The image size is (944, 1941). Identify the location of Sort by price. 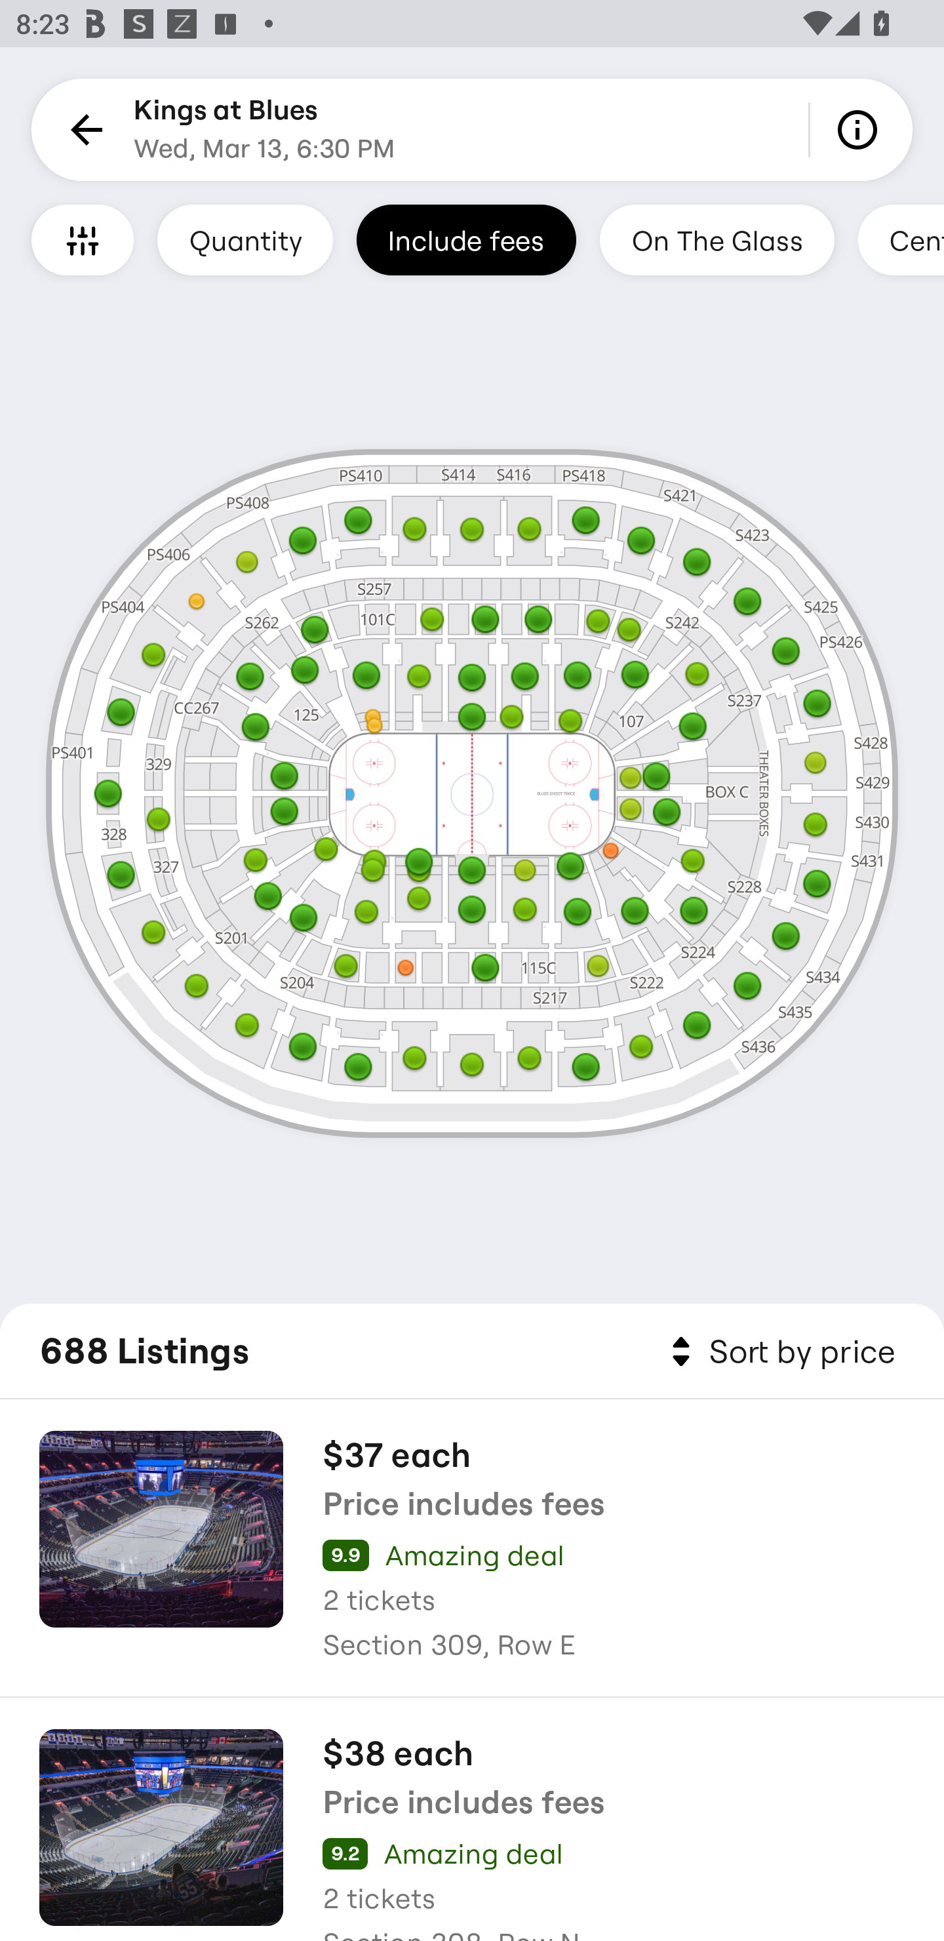
(779, 1352).